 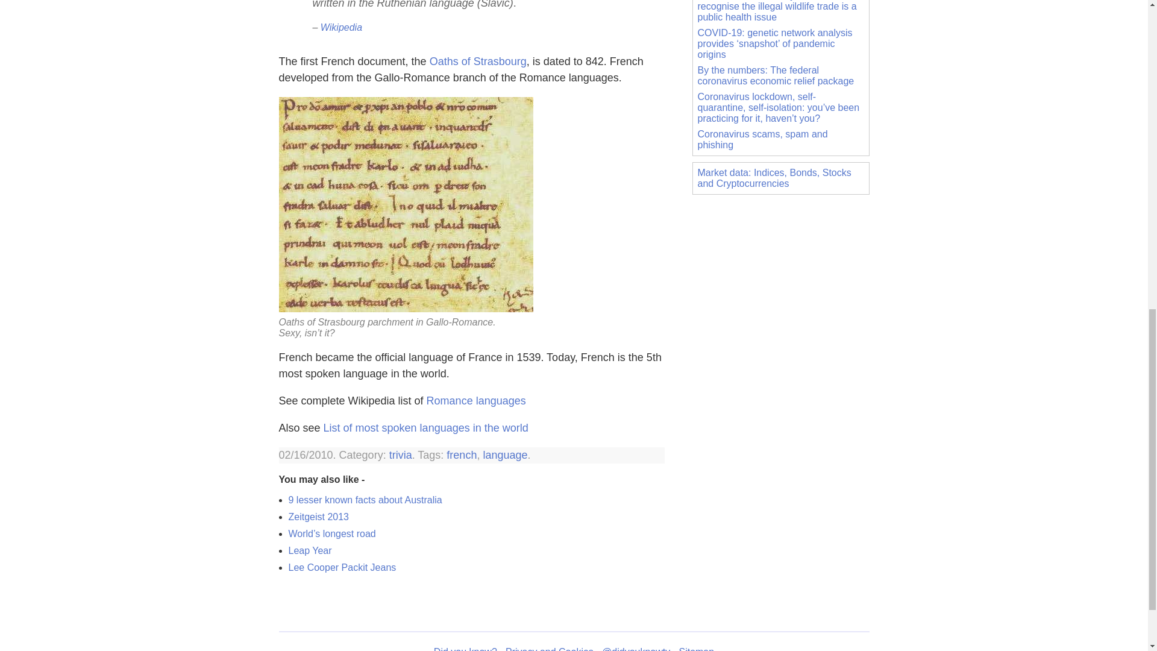 What do you see at coordinates (318, 517) in the screenshot?
I see `Zeitgeist 2013` at bounding box center [318, 517].